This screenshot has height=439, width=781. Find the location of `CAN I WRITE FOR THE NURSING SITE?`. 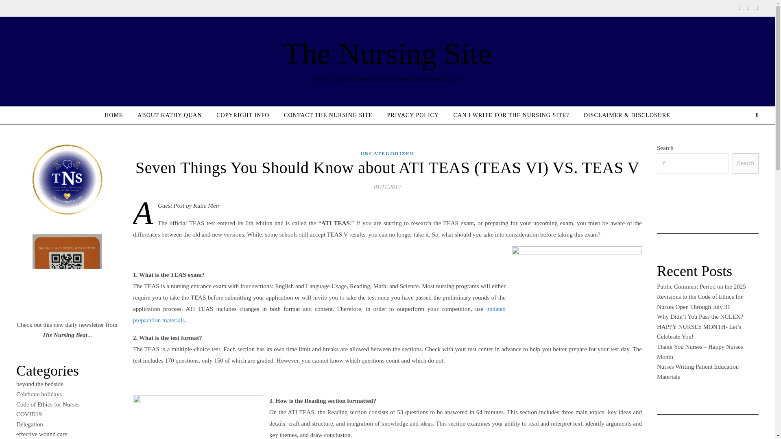

CAN I WRITE FOR THE NURSING SITE? is located at coordinates (511, 115).